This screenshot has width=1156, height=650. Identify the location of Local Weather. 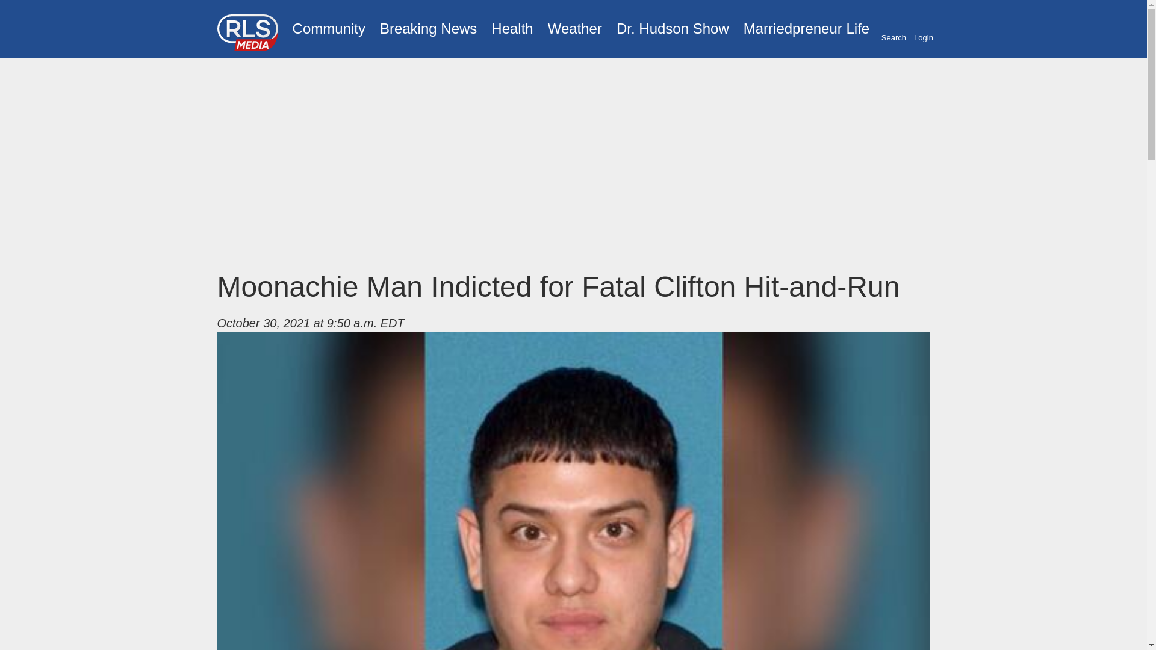
(574, 29).